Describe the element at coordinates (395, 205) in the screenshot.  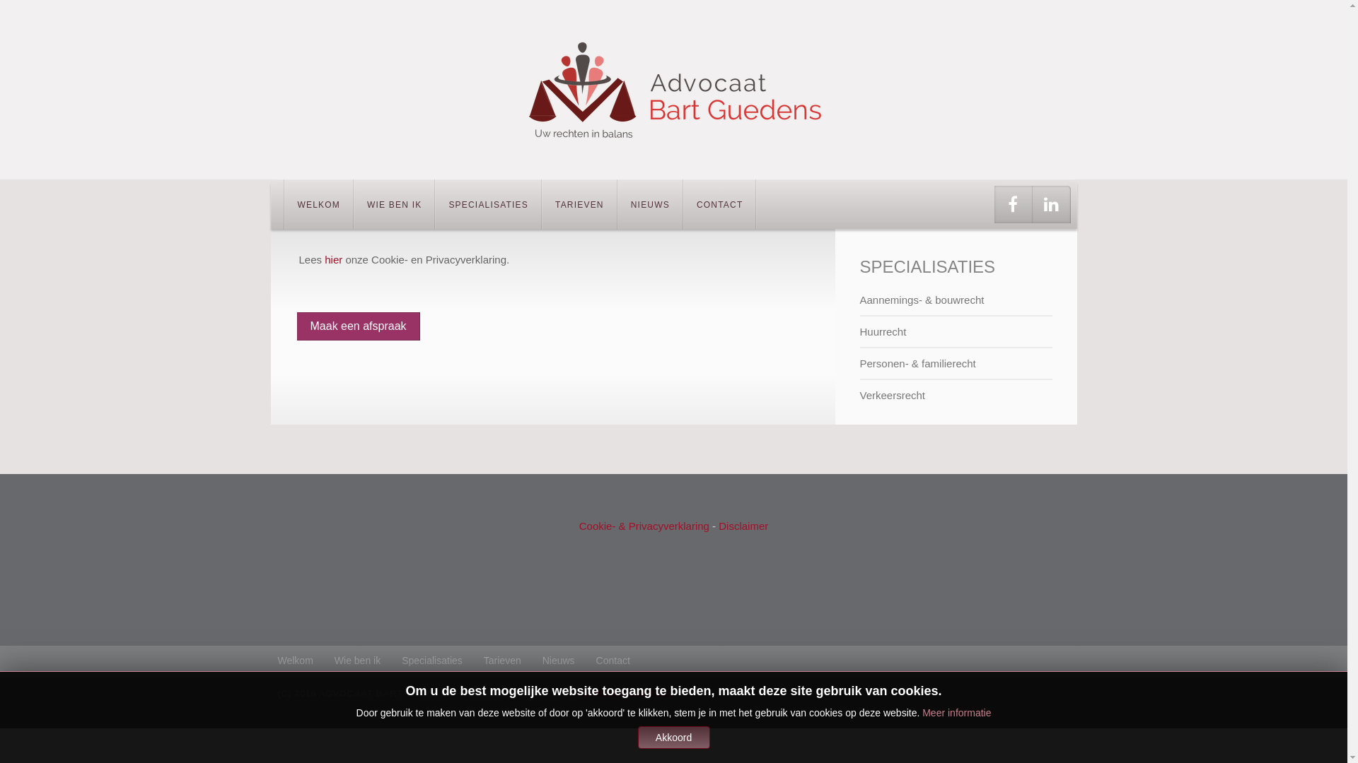
I see `WIE BEN IK` at that location.